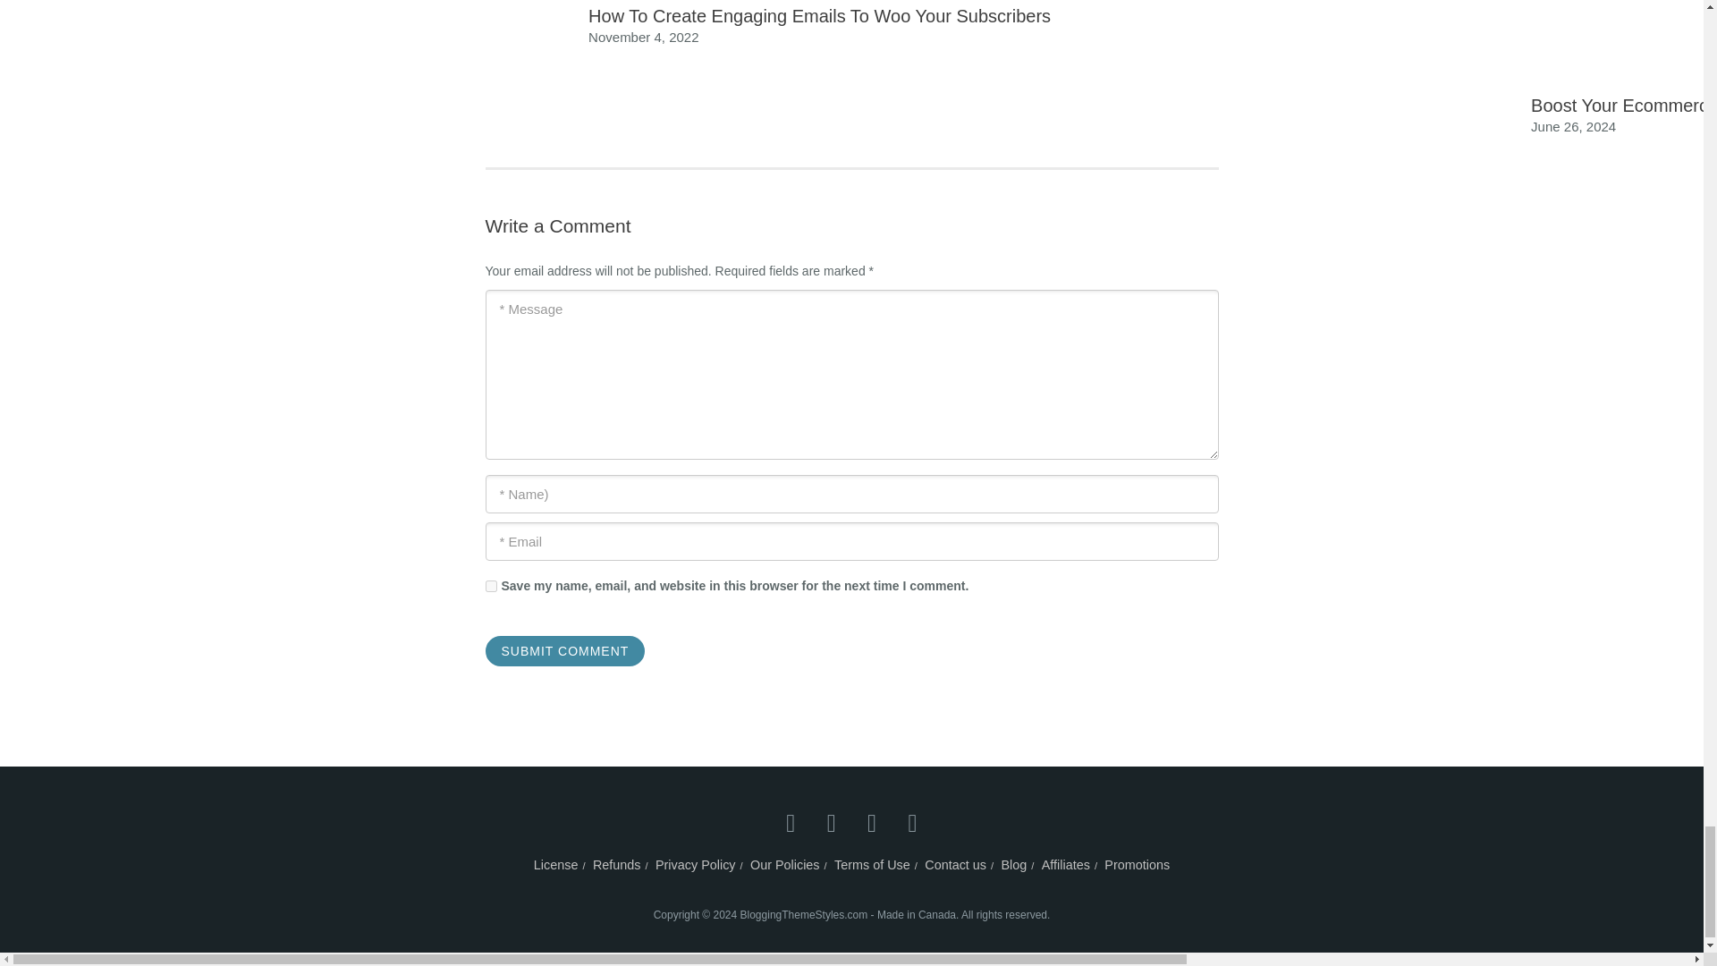 Image resolution: width=1717 pixels, height=966 pixels. What do you see at coordinates (564, 651) in the screenshot?
I see `Submit Comment` at bounding box center [564, 651].